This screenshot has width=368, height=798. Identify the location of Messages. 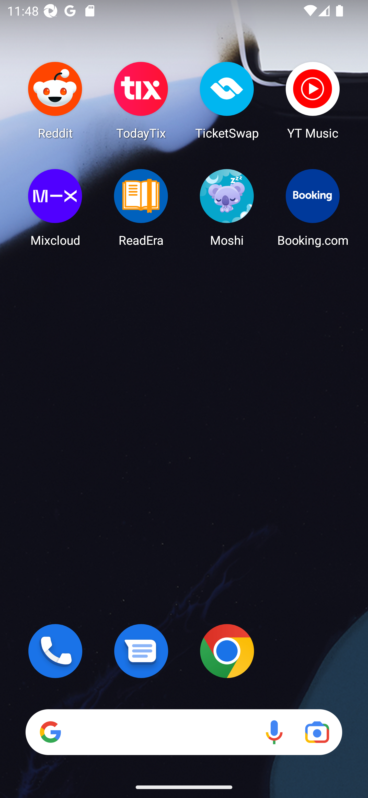
(141, 651).